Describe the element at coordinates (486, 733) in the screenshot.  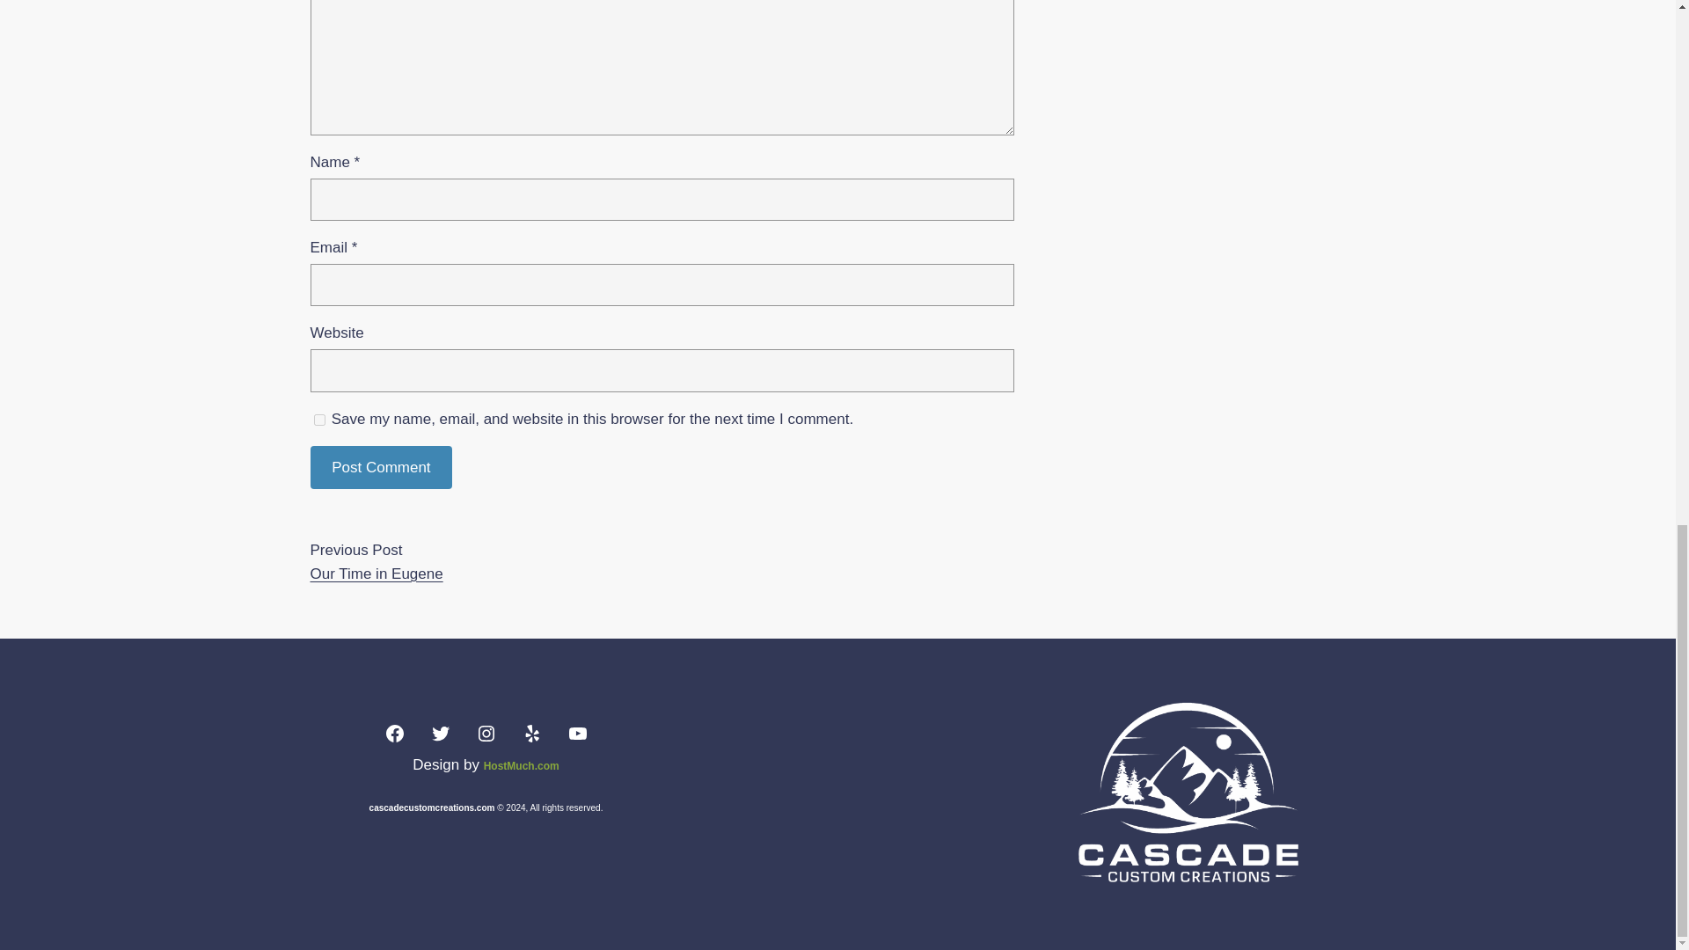
I see `Instagram` at that location.